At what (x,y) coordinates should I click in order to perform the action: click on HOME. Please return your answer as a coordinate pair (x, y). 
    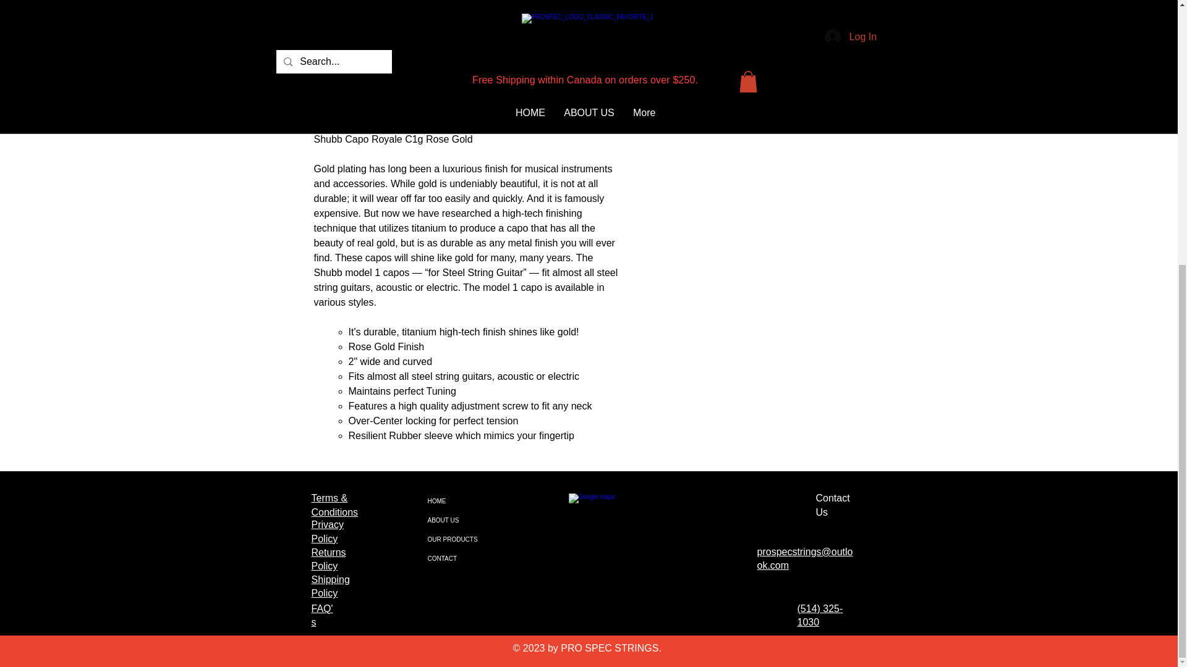
    Looking at the image, I should click on (457, 501).